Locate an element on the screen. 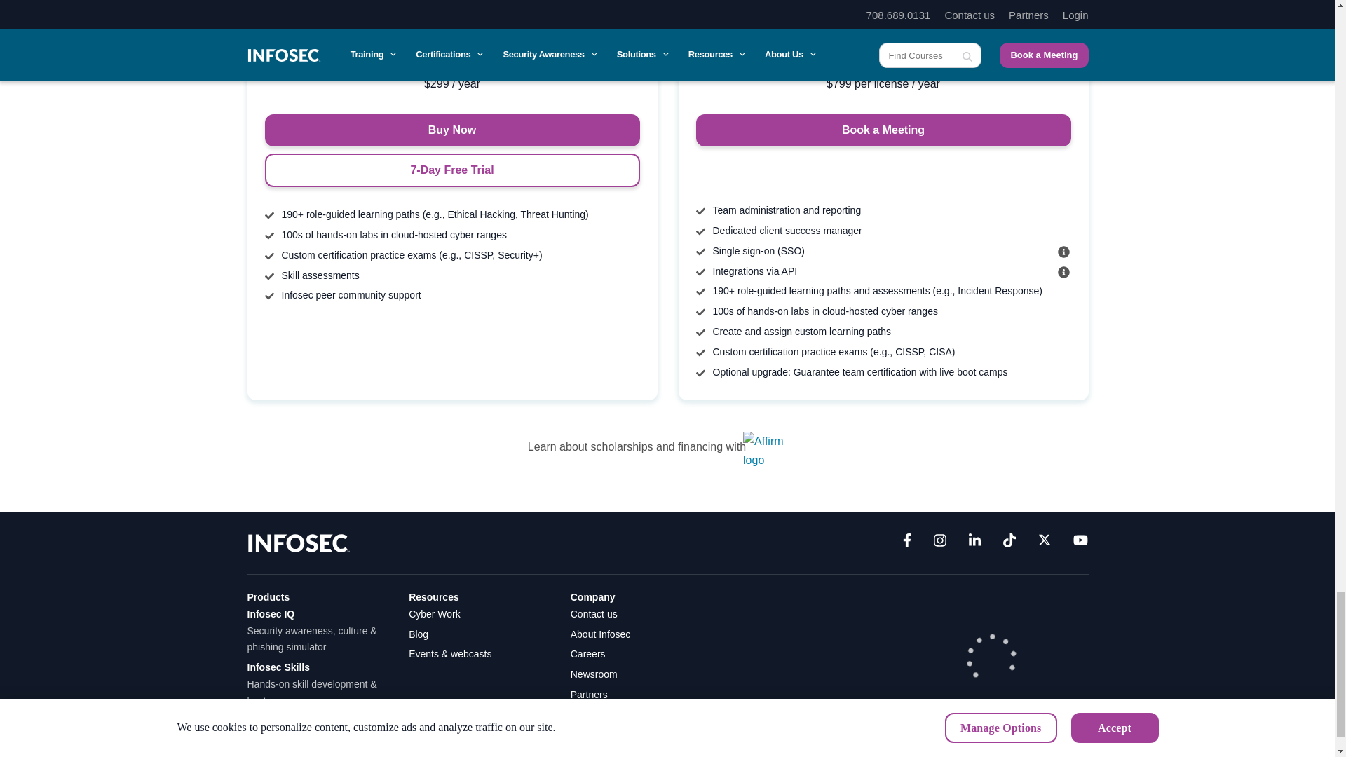  TikTok is located at coordinates (1009, 543).